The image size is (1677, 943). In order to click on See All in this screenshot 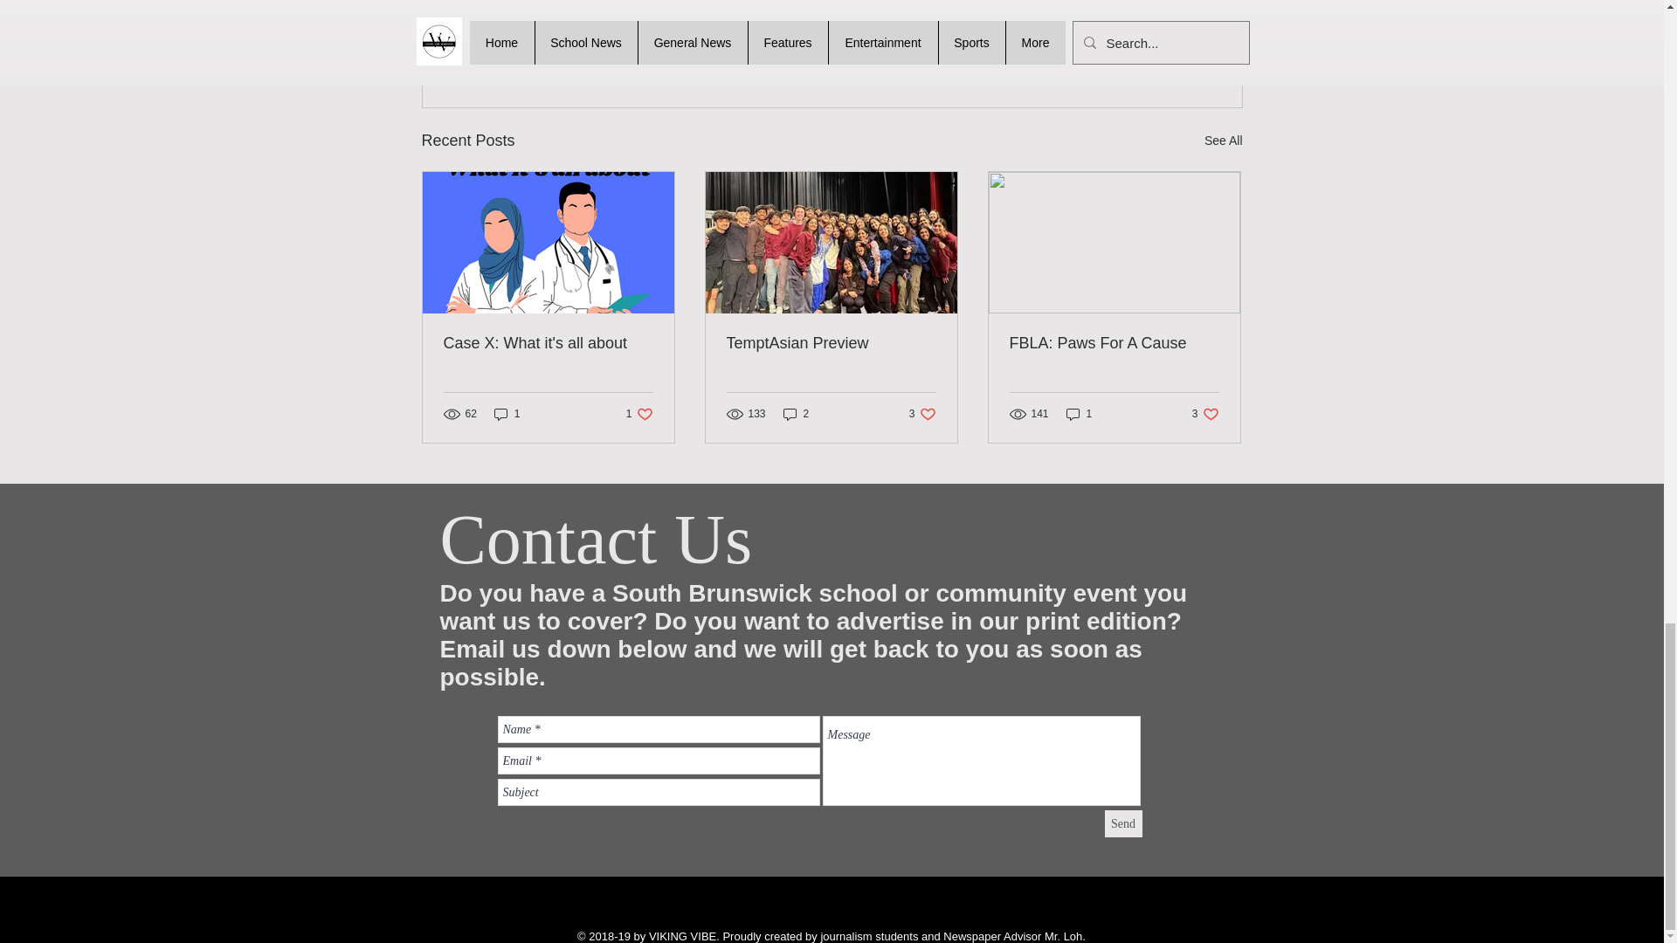, I will do `click(549, 343)`.